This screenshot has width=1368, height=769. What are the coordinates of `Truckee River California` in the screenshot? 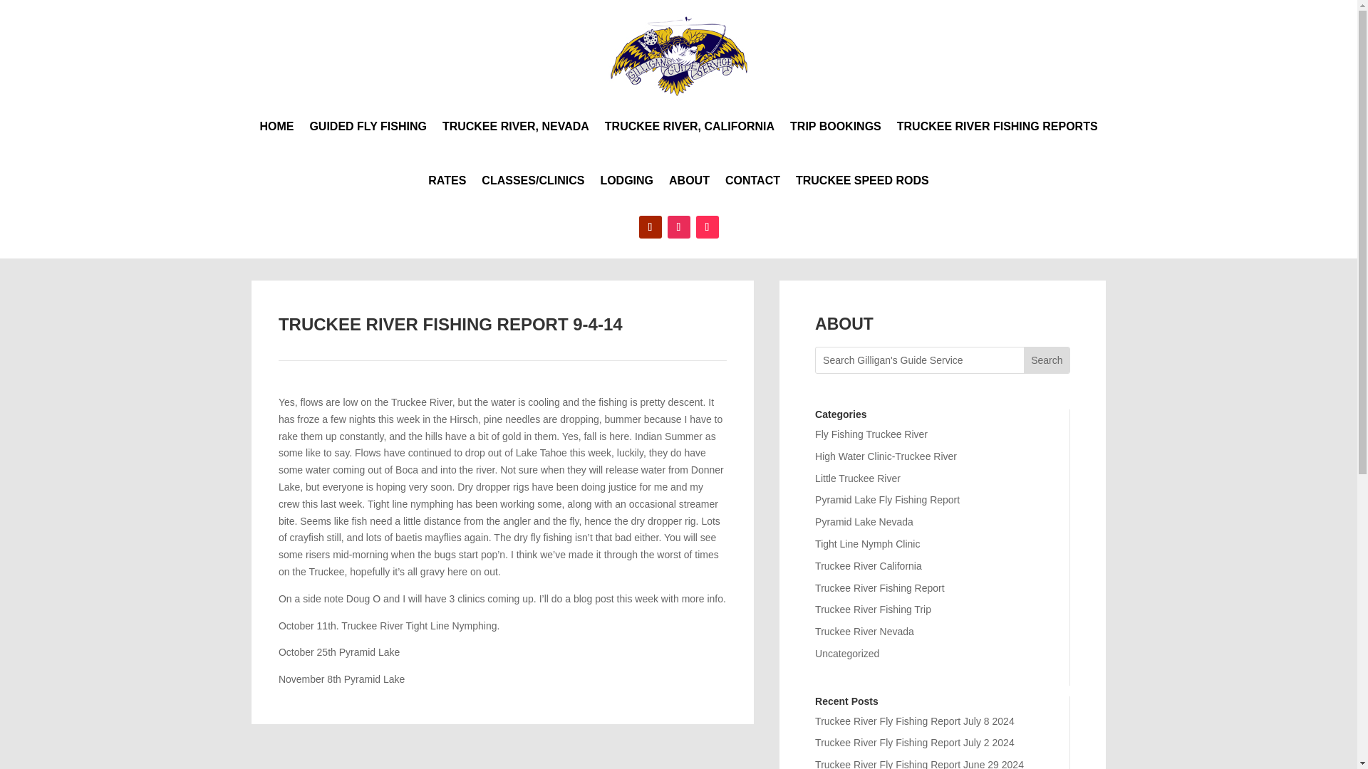 It's located at (869, 566).